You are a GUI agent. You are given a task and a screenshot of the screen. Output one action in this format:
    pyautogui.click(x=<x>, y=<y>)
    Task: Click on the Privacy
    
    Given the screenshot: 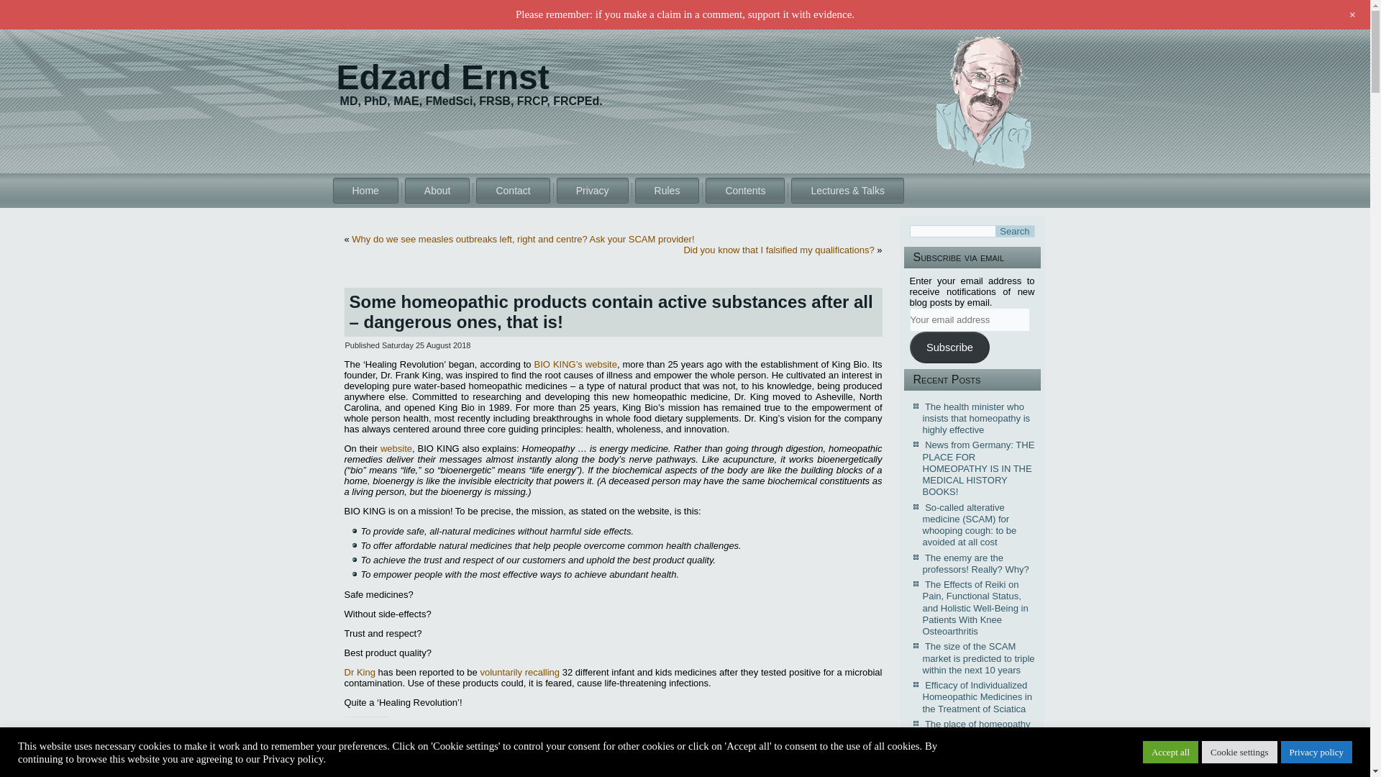 What is the action you would take?
    pyautogui.click(x=592, y=190)
    